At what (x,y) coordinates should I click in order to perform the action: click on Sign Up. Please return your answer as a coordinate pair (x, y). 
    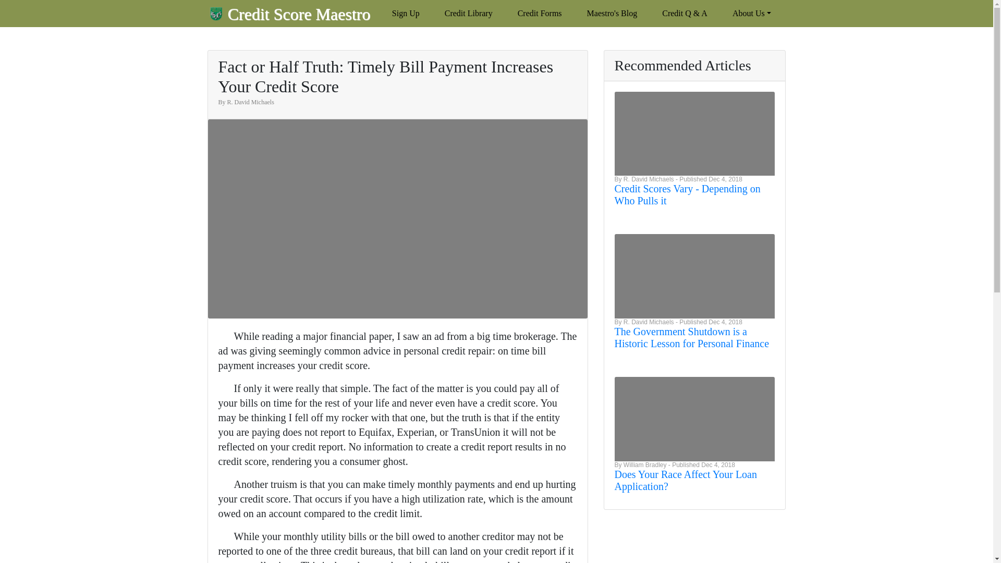
    Looking at the image, I should click on (406, 14).